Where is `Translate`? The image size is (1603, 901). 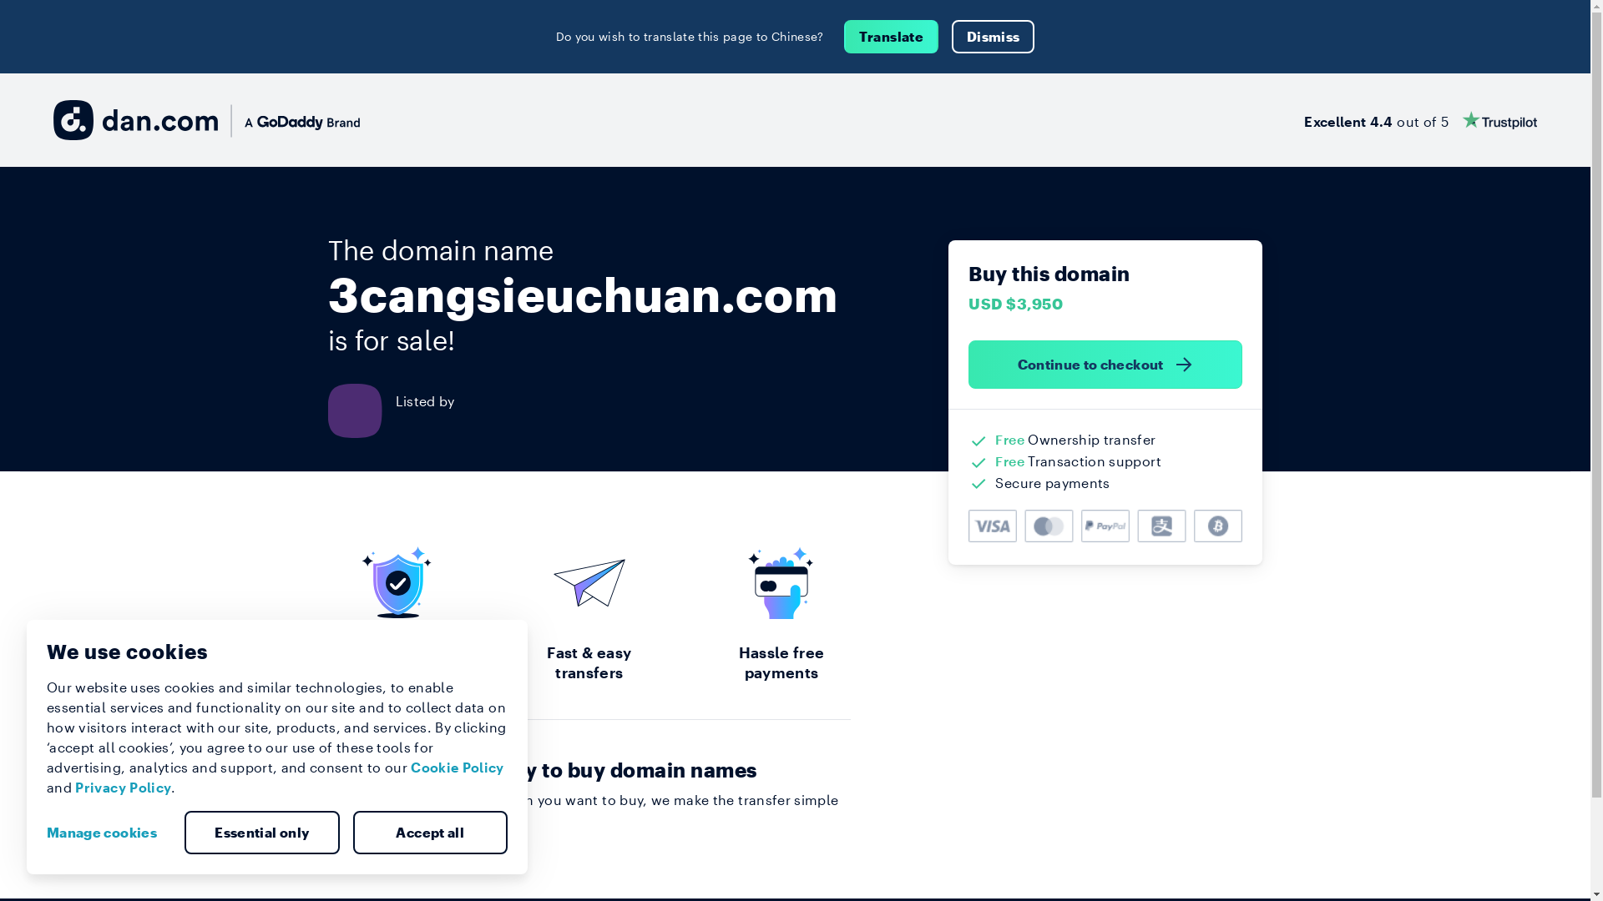
Translate is located at coordinates (892, 37).